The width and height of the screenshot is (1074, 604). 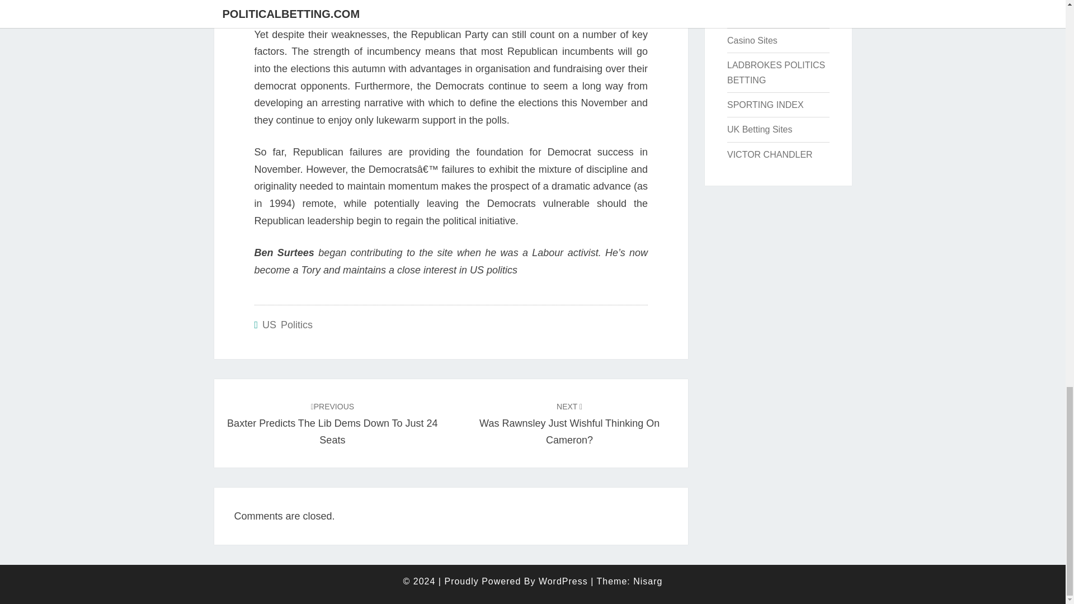 I want to click on US Politics, so click(x=332, y=423).